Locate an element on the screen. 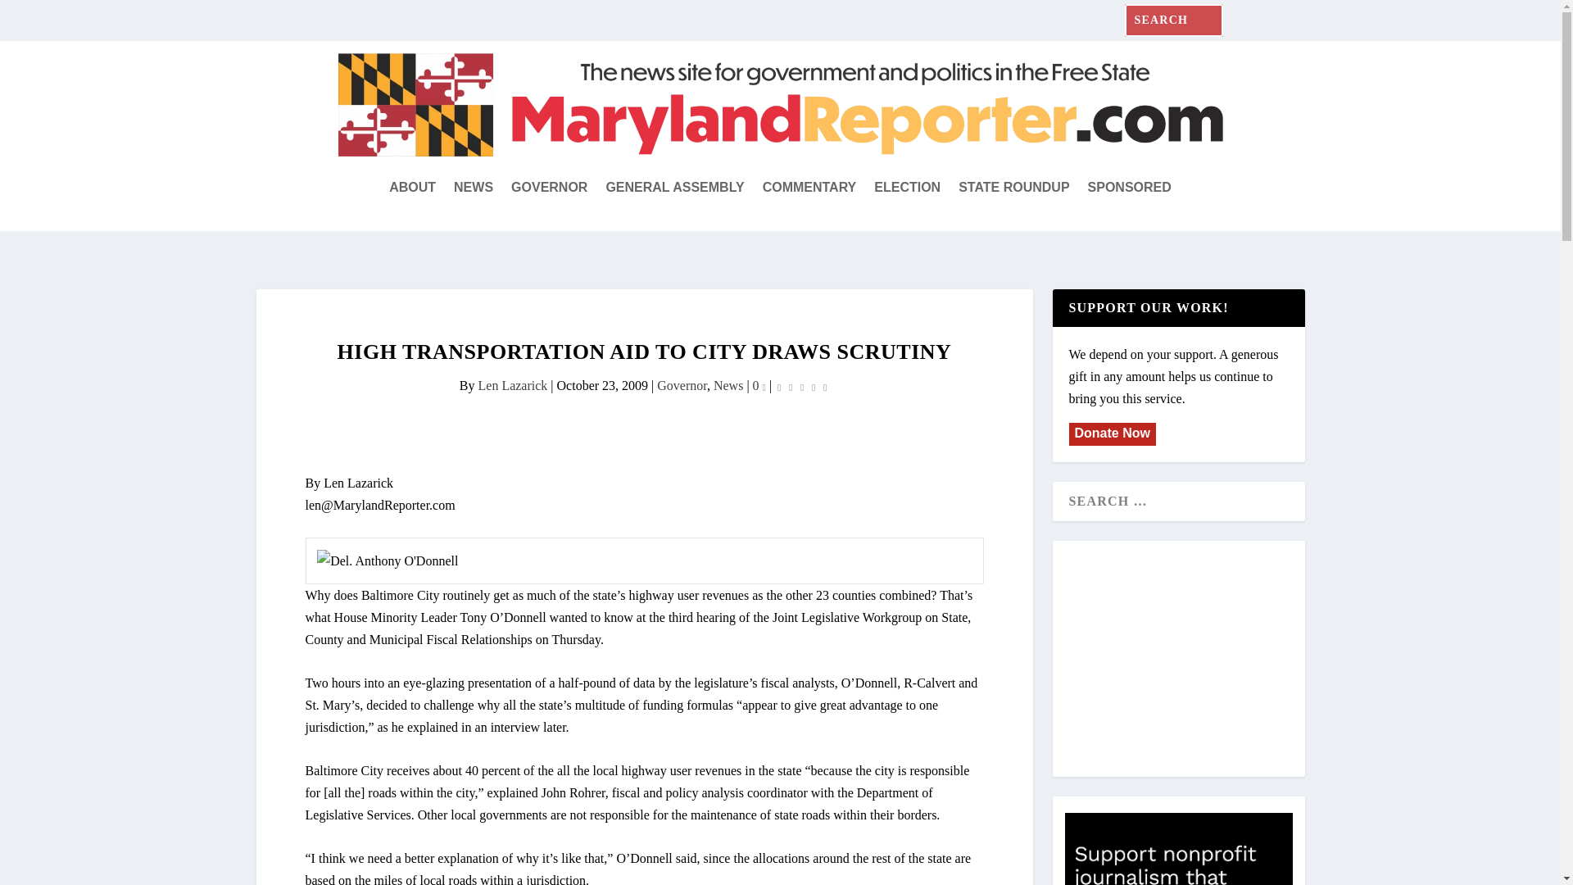 The image size is (1573, 885). GOVERNOR is located at coordinates (549, 187).